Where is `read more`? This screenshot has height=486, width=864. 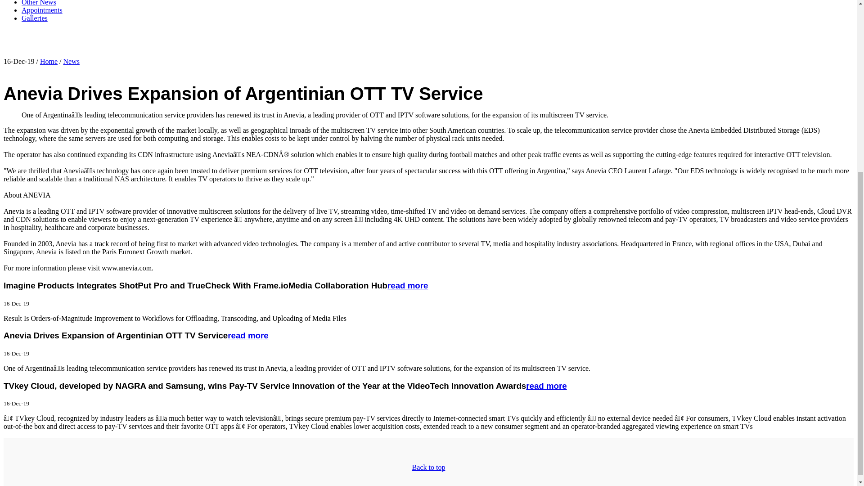 read more is located at coordinates (407, 285).